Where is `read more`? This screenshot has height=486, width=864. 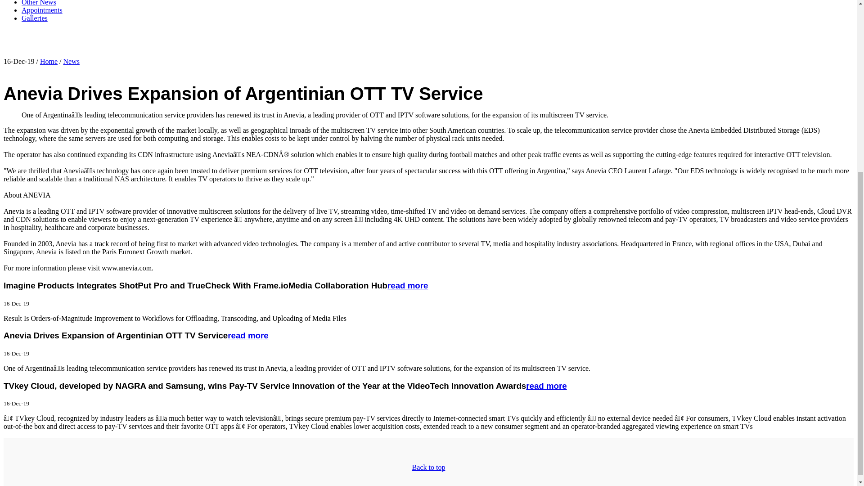 read more is located at coordinates (407, 285).